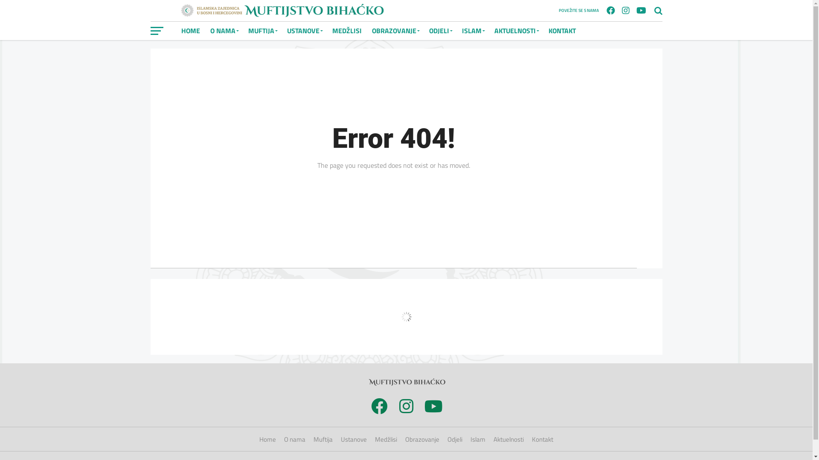 Image resolution: width=819 pixels, height=460 pixels. What do you see at coordinates (304, 31) in the screenshot?
I see `USTANOVE` at bounding box center [304, 31].